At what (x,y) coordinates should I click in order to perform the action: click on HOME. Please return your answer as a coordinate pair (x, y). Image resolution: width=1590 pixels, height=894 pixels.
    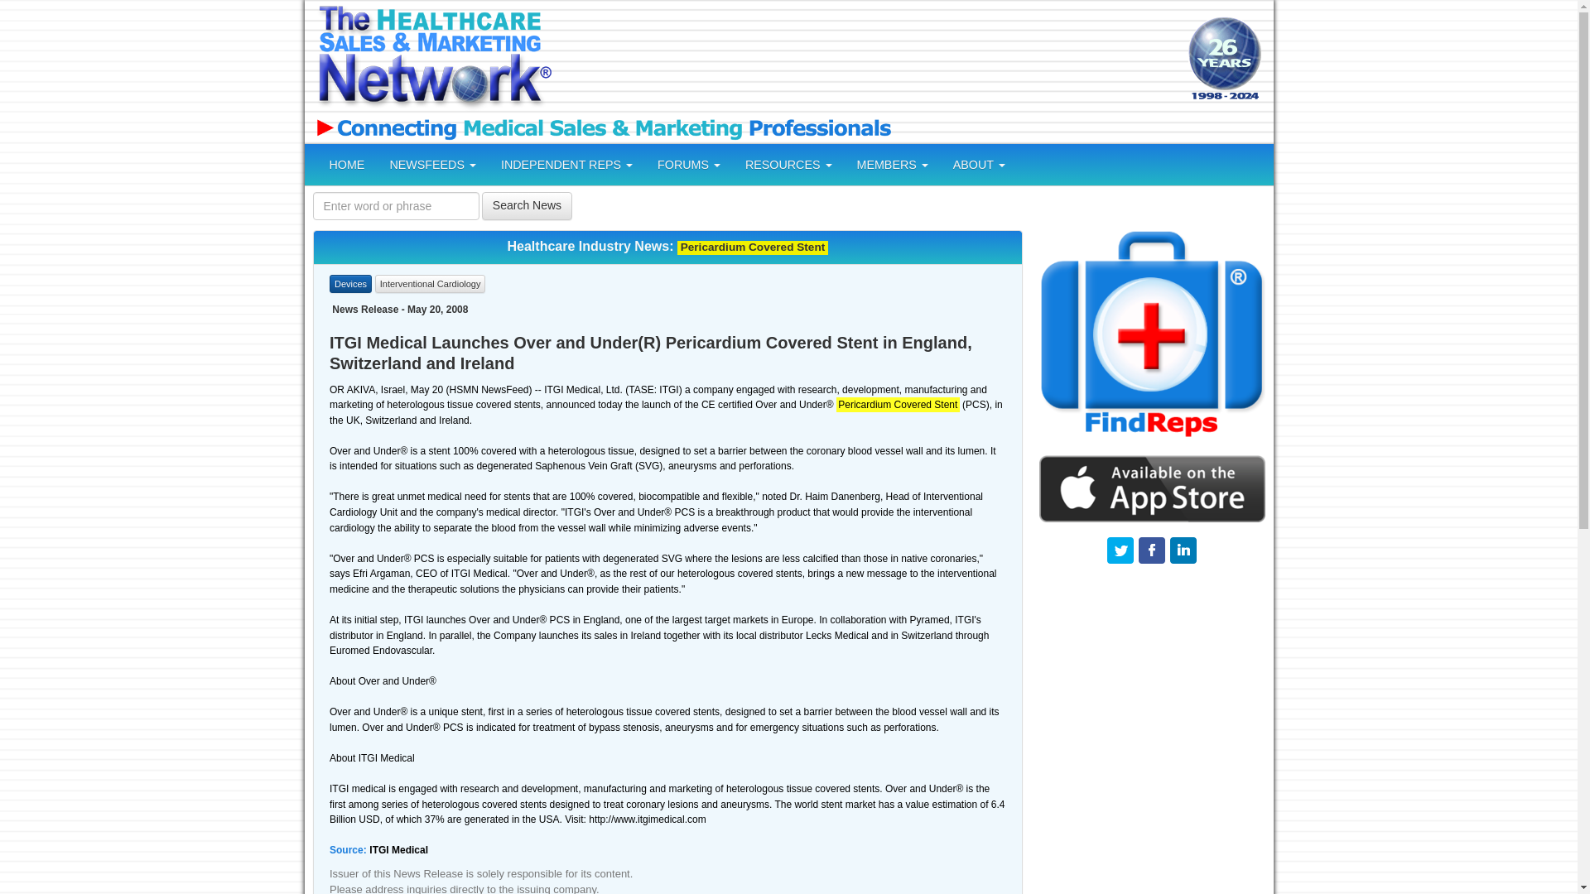
    Looking at the image, I should click on (346, 164).